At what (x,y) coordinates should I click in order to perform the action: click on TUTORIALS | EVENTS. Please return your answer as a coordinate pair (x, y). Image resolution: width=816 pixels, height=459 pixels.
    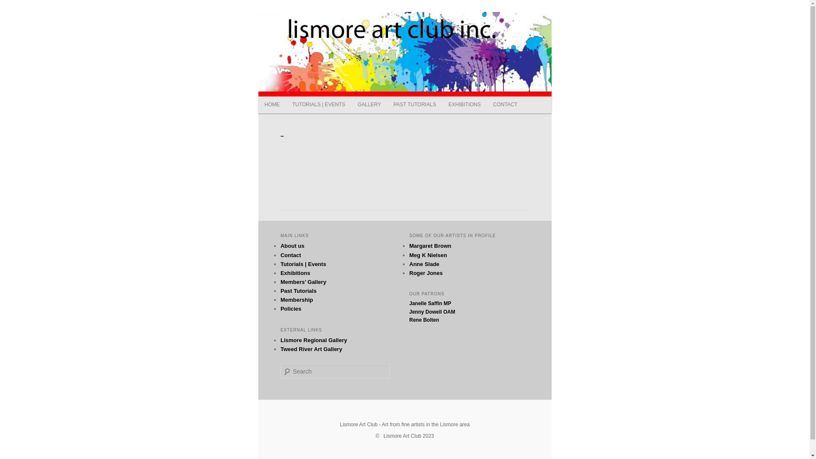
    Looking at the image, I should click on (319, 105).